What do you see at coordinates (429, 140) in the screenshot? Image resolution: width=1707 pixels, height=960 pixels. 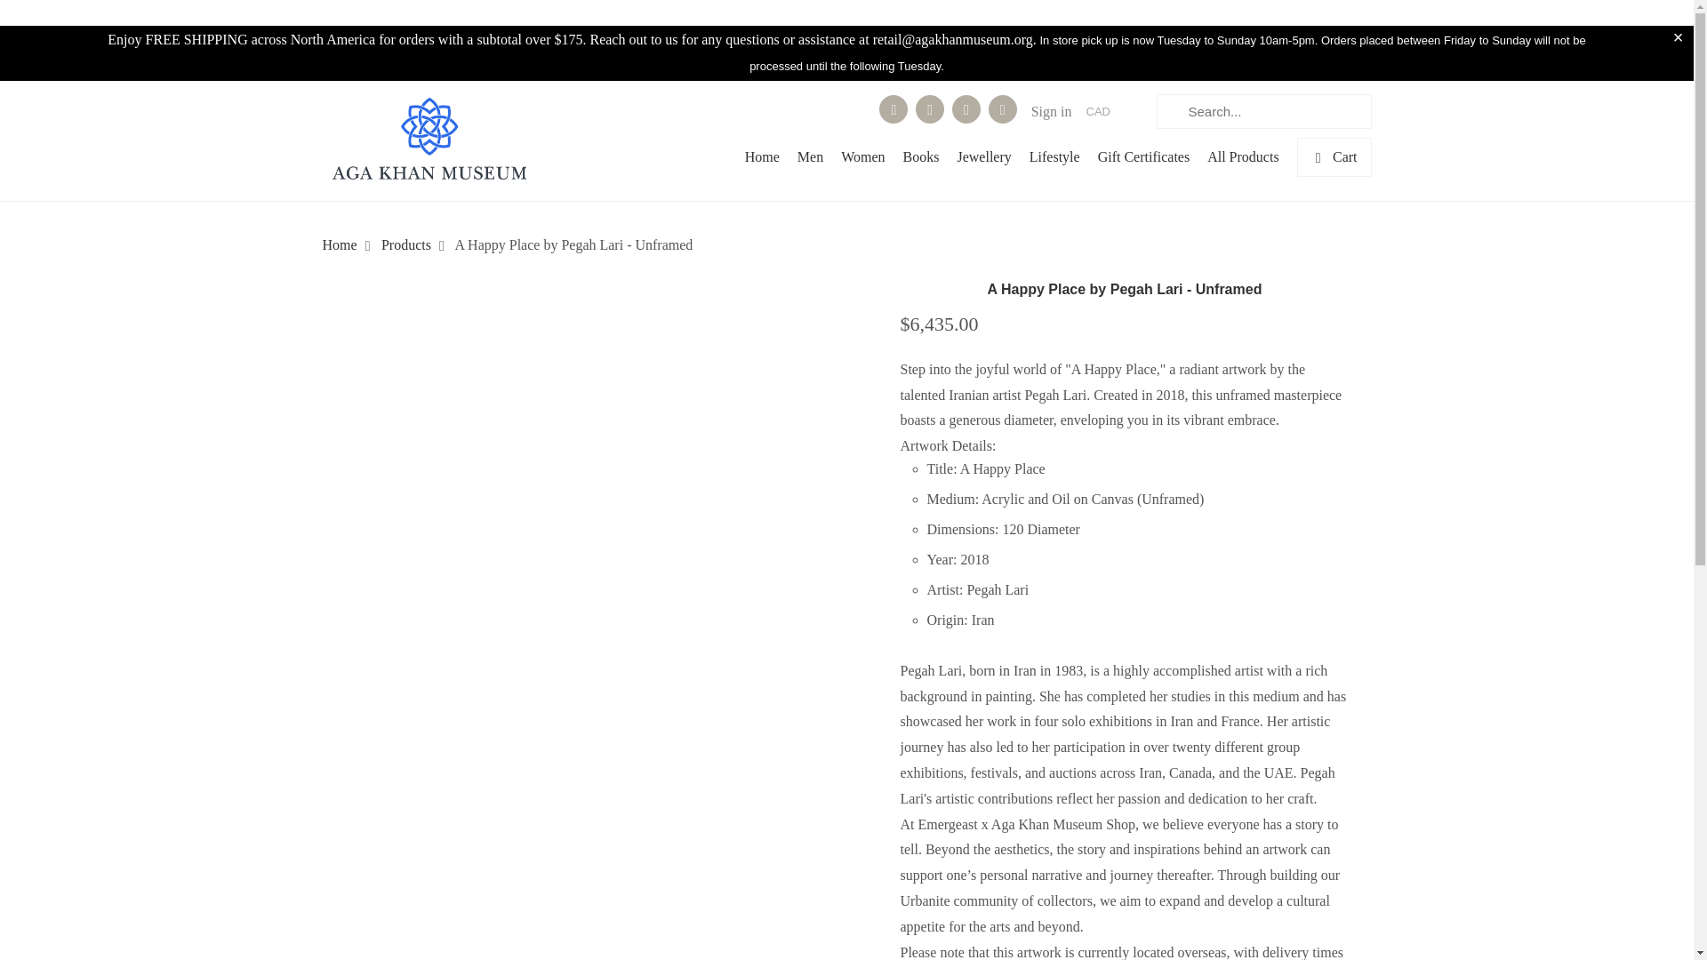 I see `Aga Khan Museum Shop` at bounding box center [429, 140].